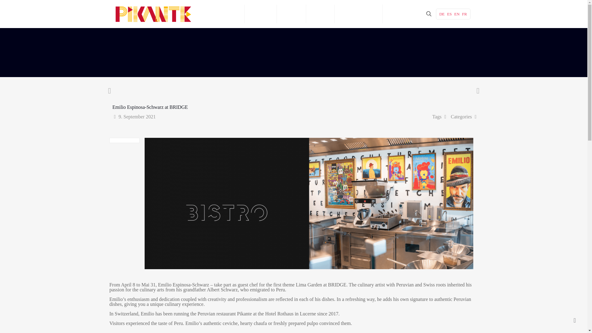 This screenshot has width=592, height=333. What do you see at coordinates (442, 14) in the screenshot?
I see `DE` at bounding box center [442, 14].